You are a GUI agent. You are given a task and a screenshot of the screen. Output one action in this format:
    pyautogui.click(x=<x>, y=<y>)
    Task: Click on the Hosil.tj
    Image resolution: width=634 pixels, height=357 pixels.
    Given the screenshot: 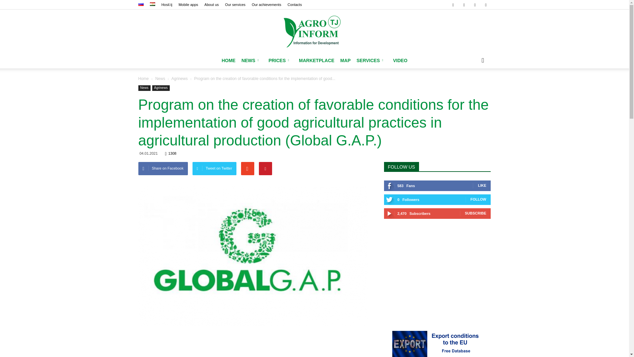 What is the action you would take?
    pyautogui.click(x=167, y=5)
    